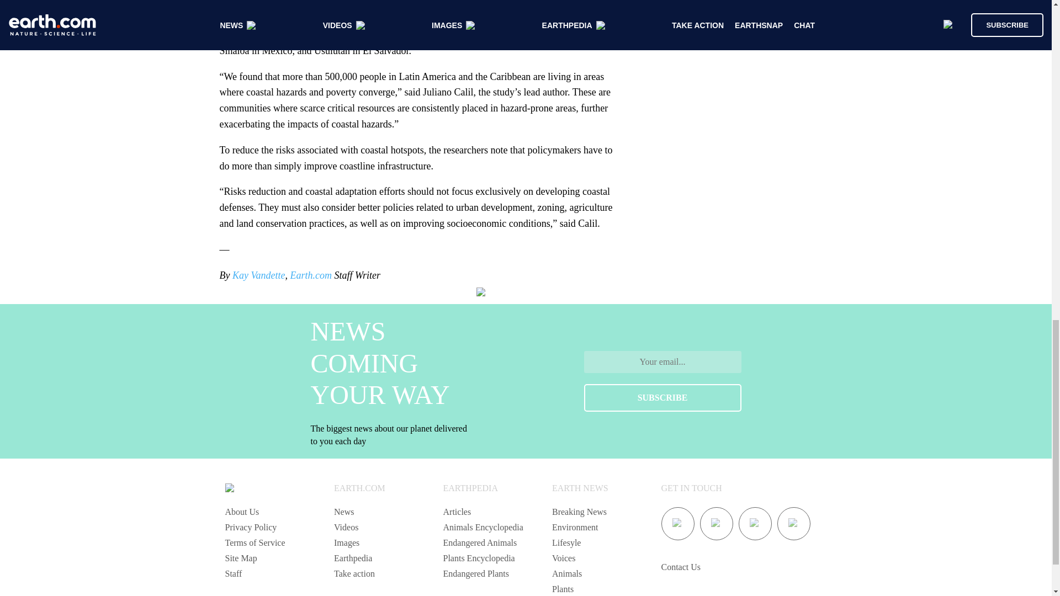 This screenshot has width=1060, height=596. Describe the element at coordinates (257, 275) in the screenshot. I see `Kay Vandette` at that location.